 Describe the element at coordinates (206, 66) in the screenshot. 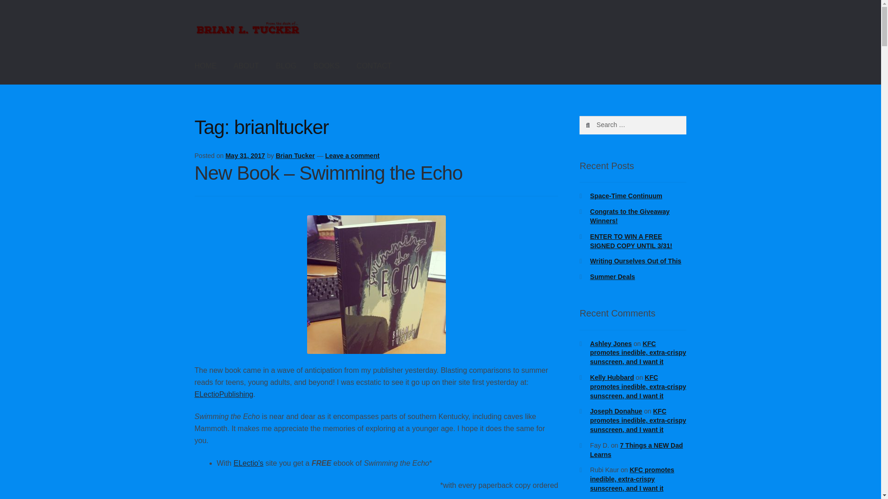

I see `HOME` at that location.